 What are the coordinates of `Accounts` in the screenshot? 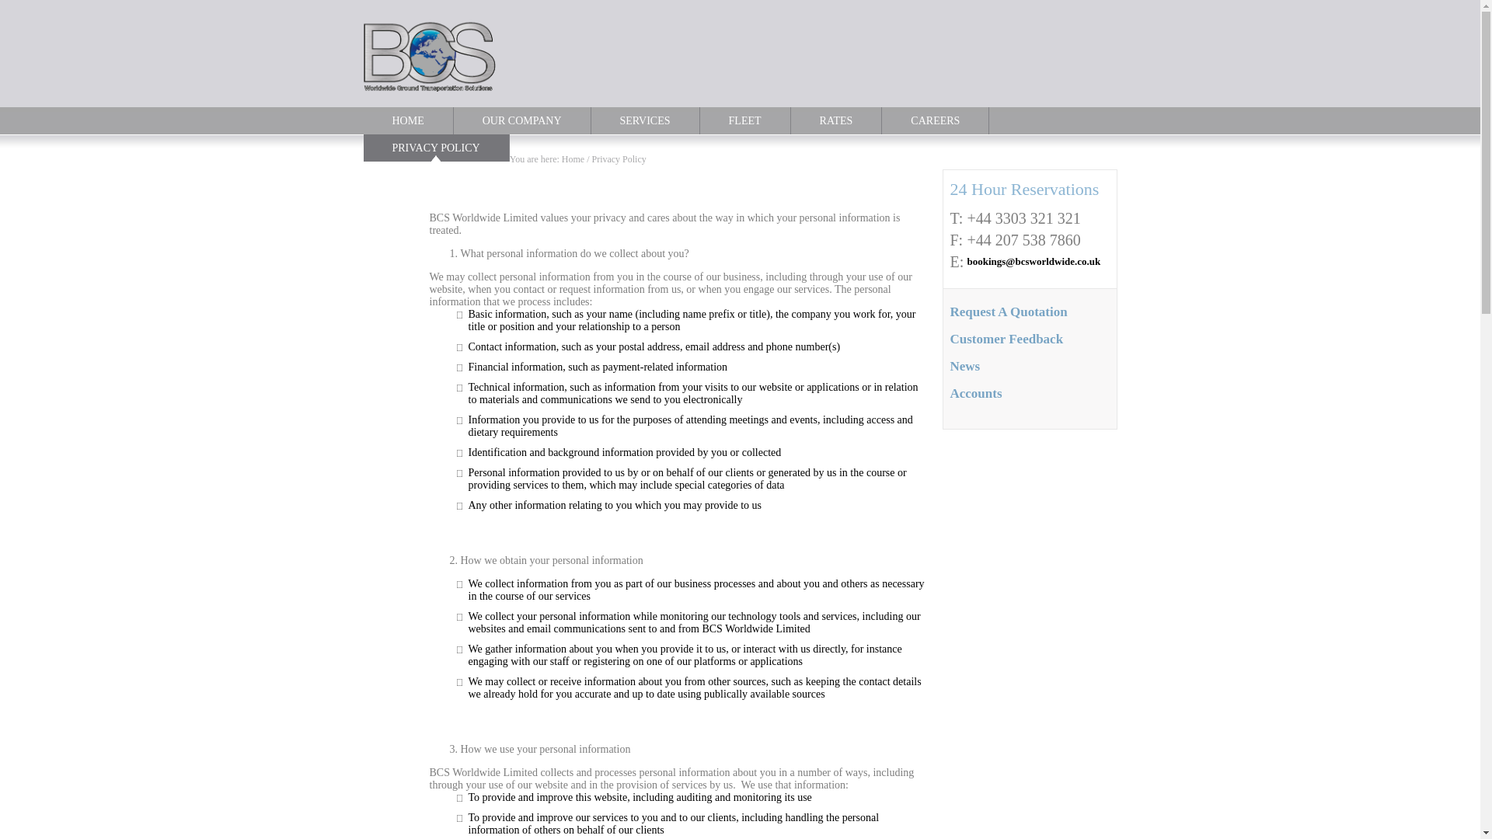 It's located at (974, 393).